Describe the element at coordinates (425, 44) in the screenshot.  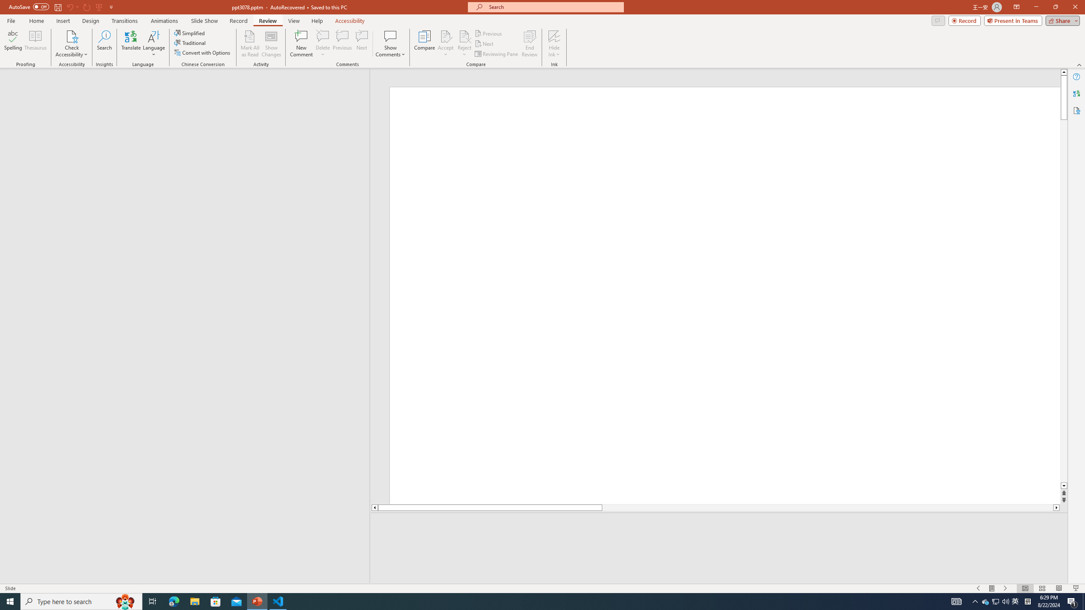
I see `Compare` at that location.